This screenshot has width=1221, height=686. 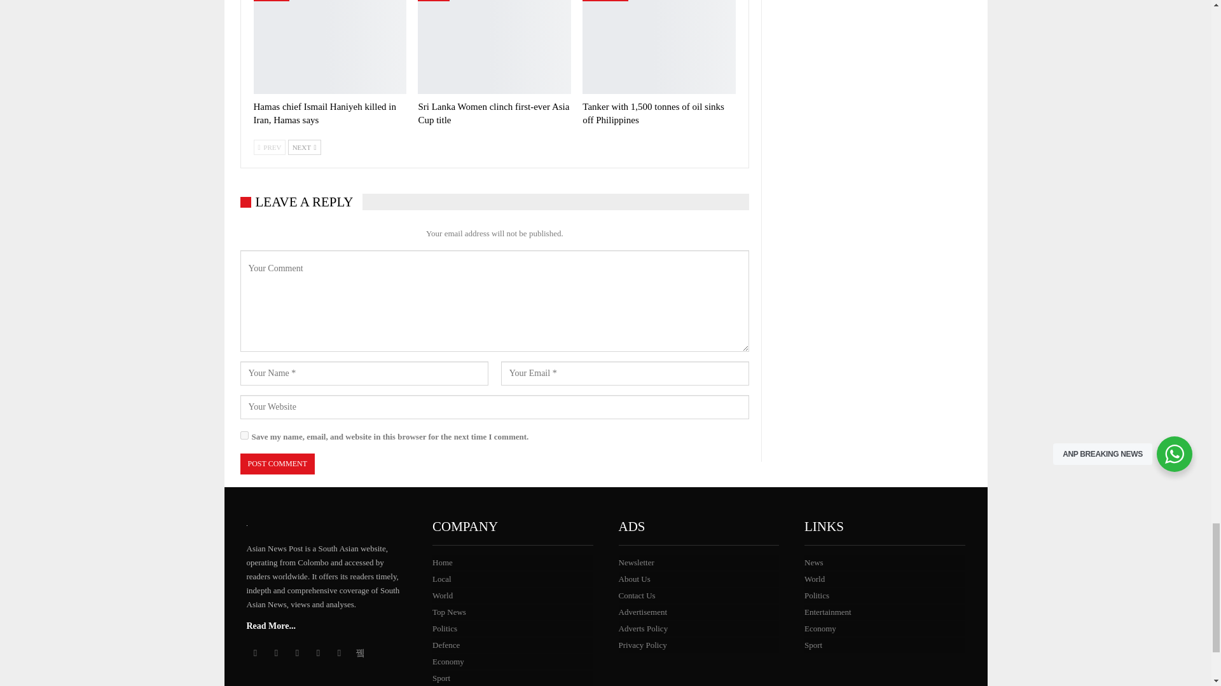 What do you see at coordinates (659, 47) in the screenshot?
I see `Tanker with 1,500 tonnes of oil sinks off Philippines` at bounding box center [659, 47].